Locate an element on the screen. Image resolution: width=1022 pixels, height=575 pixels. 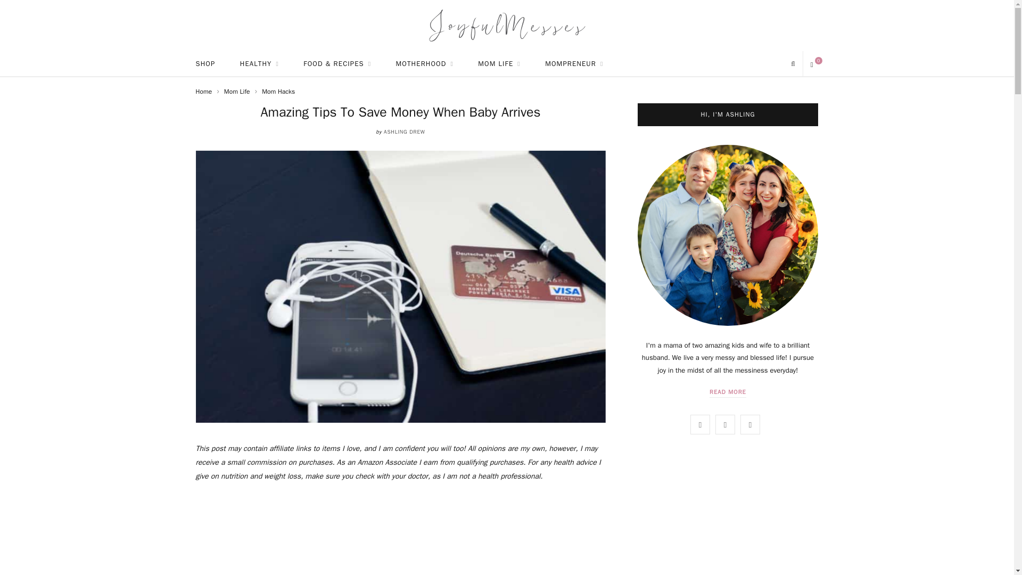
Posts by Ashling Drew is located at coordinates (405, 131).